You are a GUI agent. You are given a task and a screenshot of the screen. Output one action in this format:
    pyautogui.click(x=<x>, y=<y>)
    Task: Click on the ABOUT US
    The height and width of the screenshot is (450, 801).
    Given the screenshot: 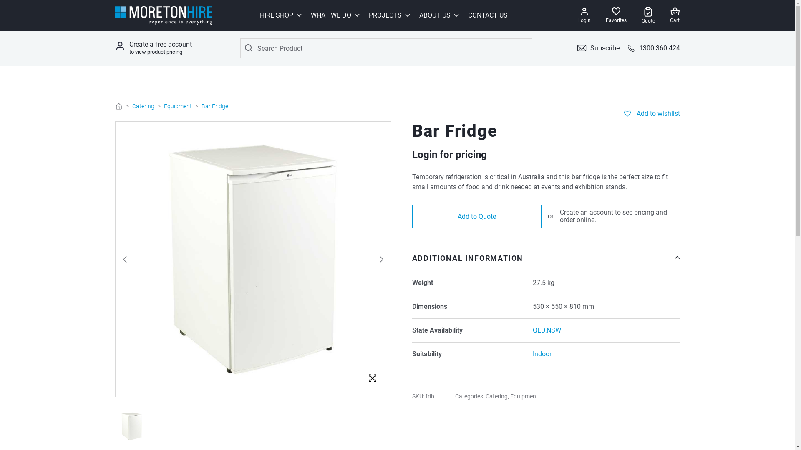 What is the action you would take?
    pyautogui.click(x=439, y=15)
    